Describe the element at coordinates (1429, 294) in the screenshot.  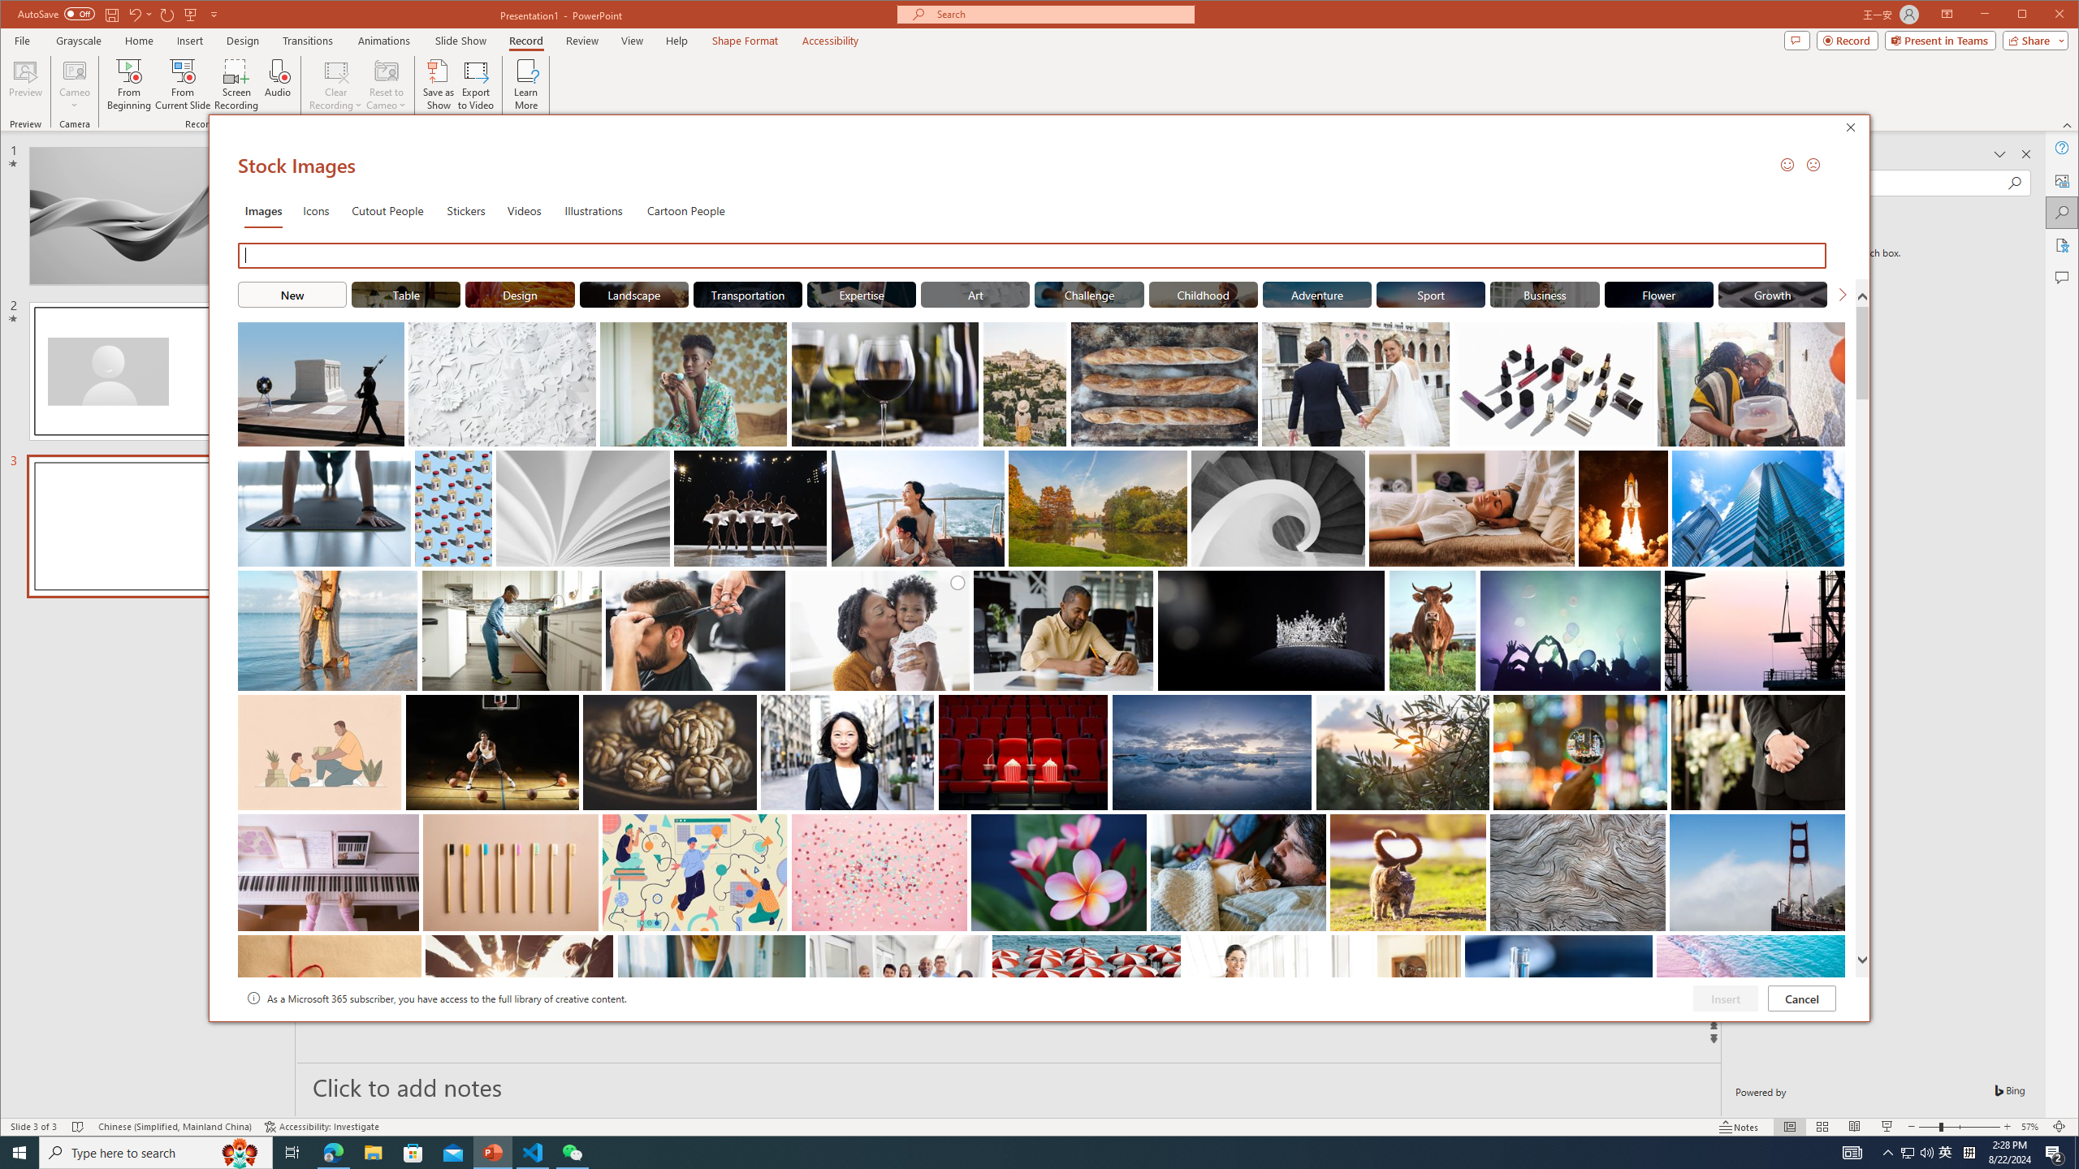
I see `"Sport" Stock Images.` at that location.